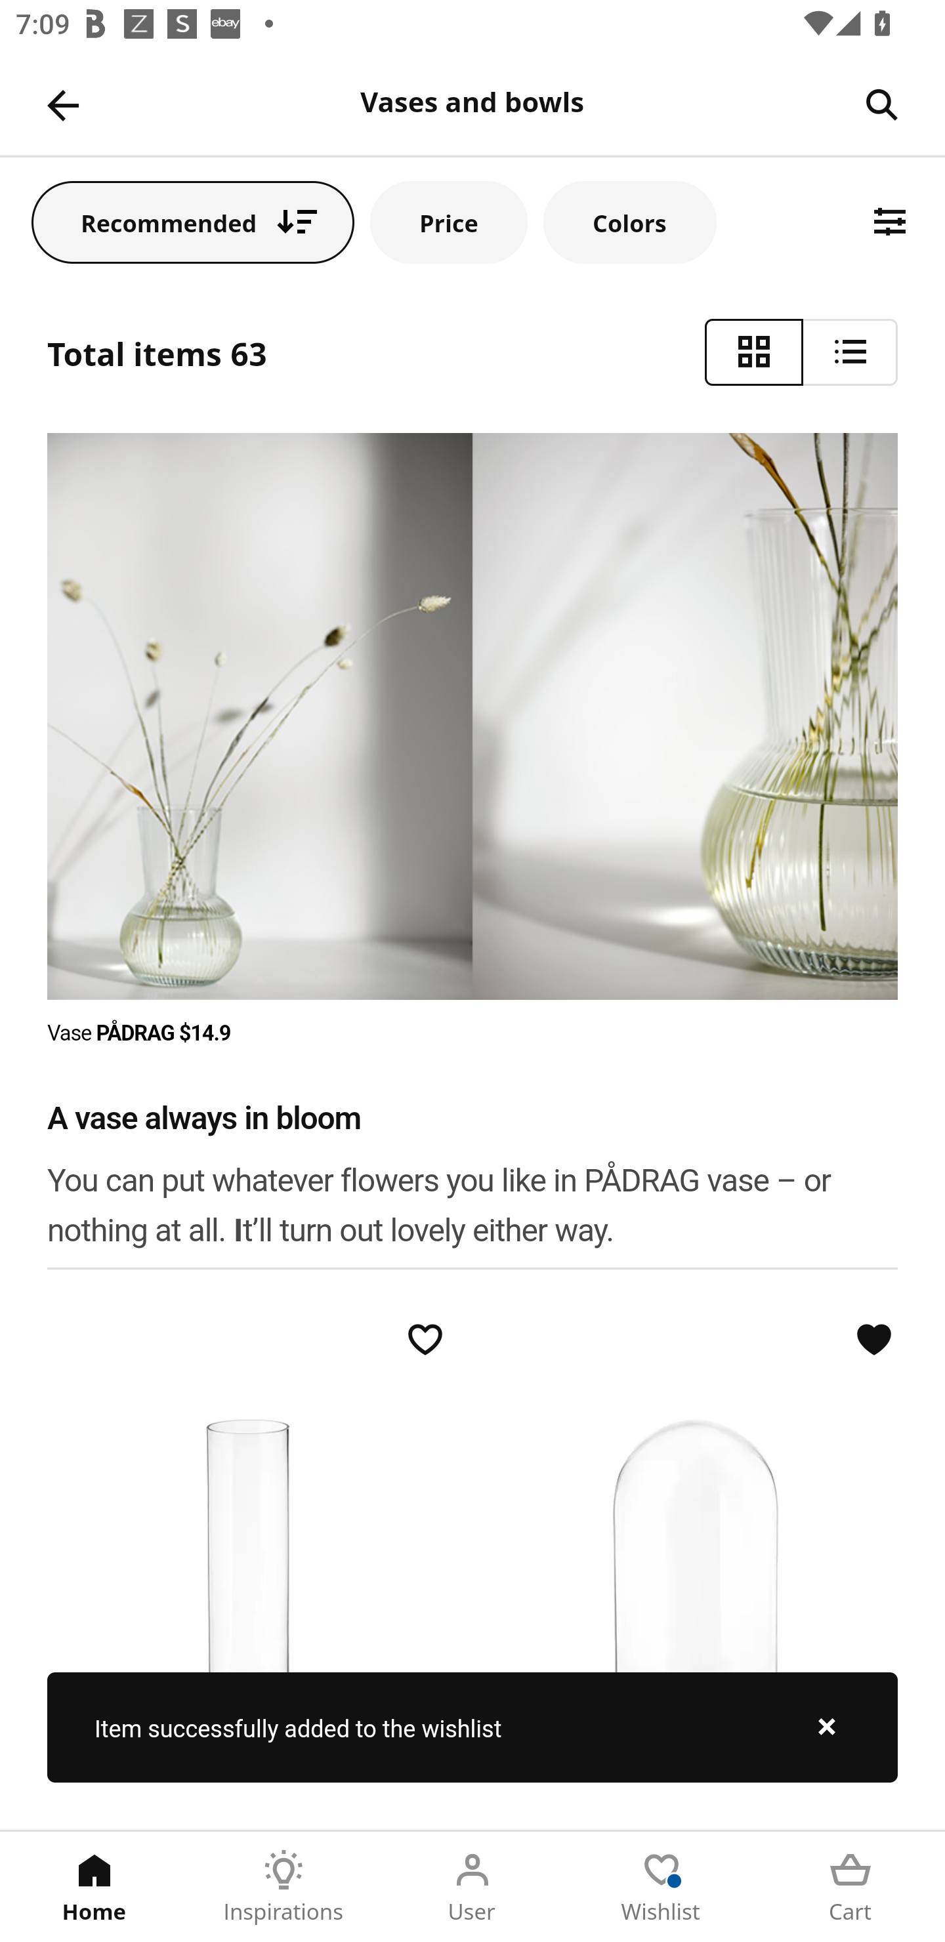 The height and width of the screenshot is (1942, 945). Describe the element at coordinates (140, 1033) in the screenshot. I see `Vase PÅDRAG $14.9` at that location.